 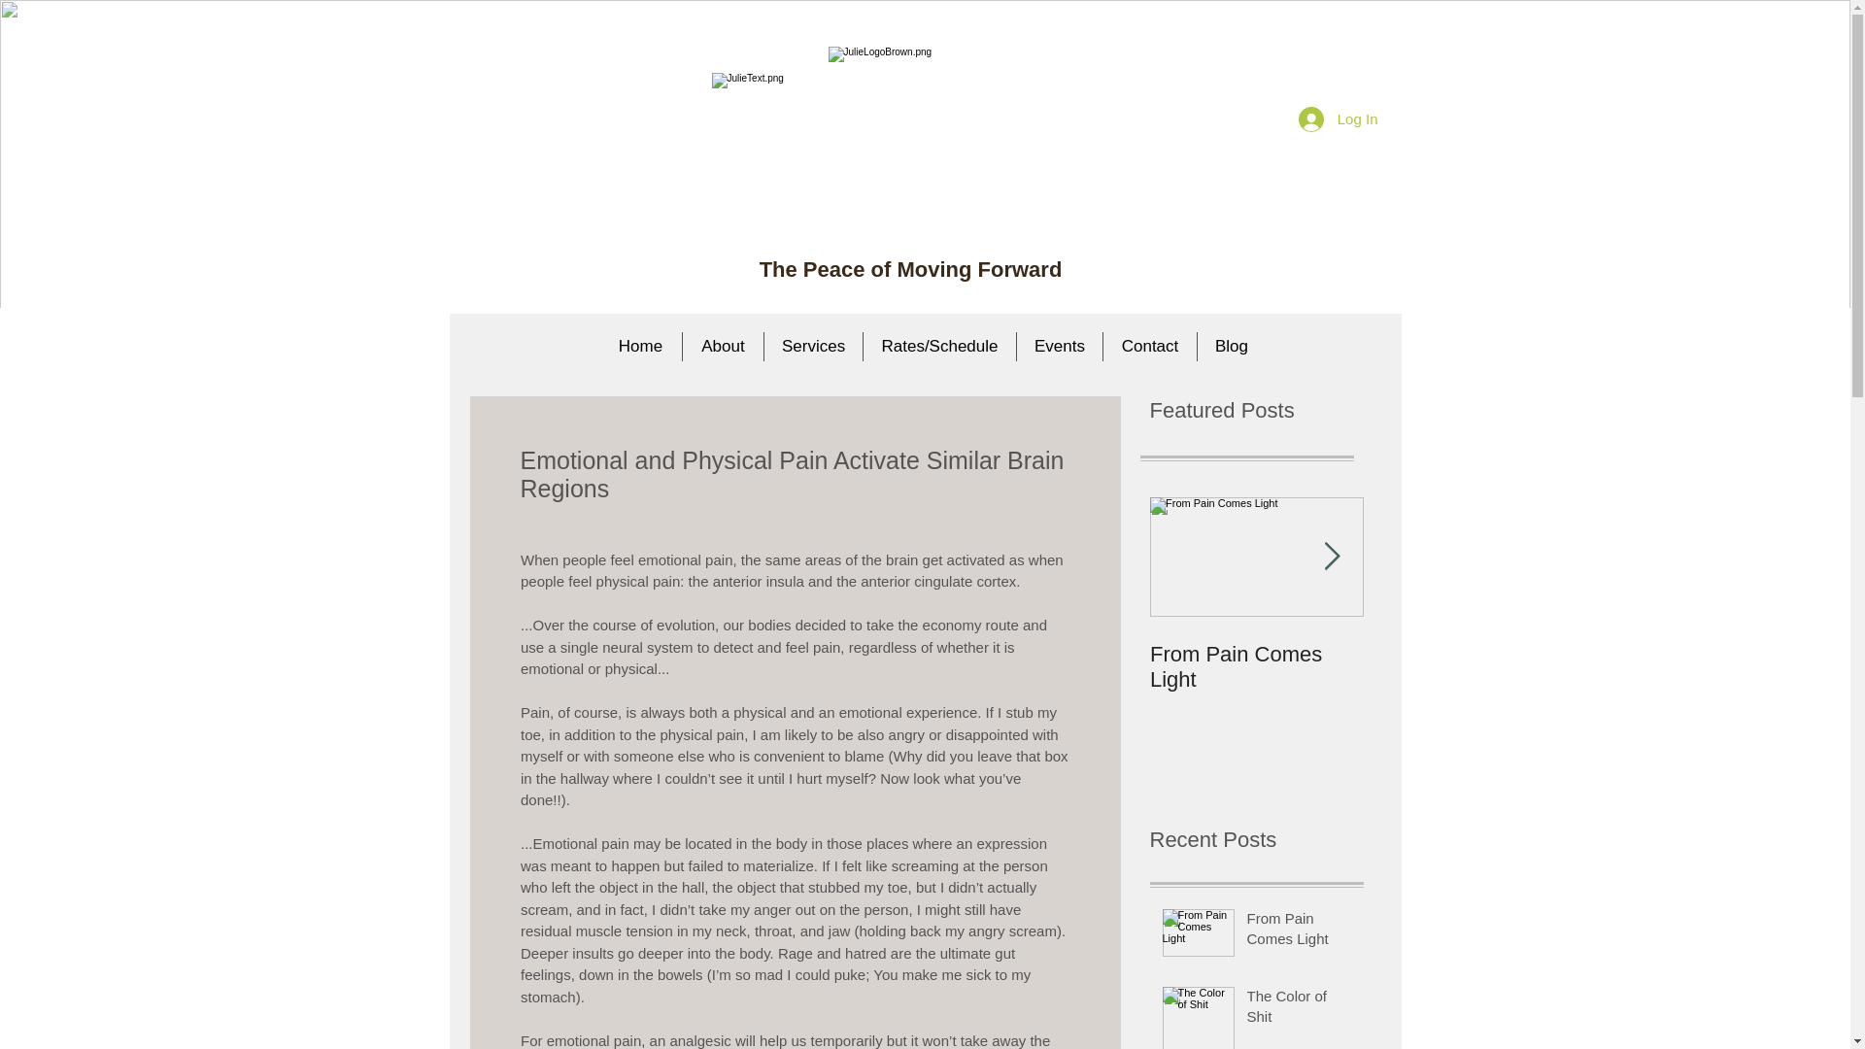 What do you see at coordinates (1338, 118) in the screenshot?
I see `Log In` at bounding box center [1338, 118].